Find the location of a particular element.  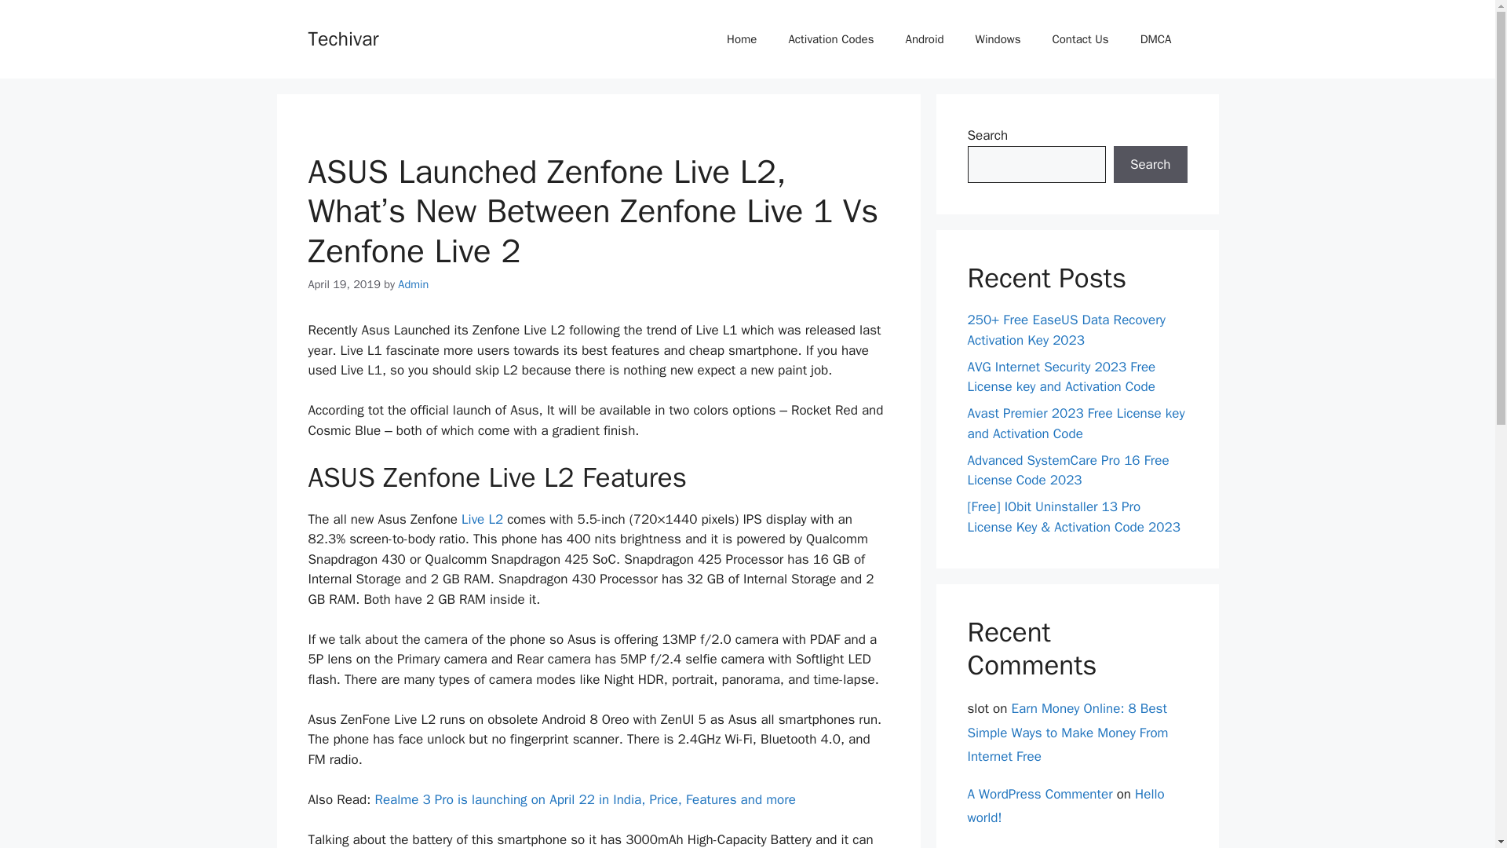

Windows is located at coordinates (998, 39).